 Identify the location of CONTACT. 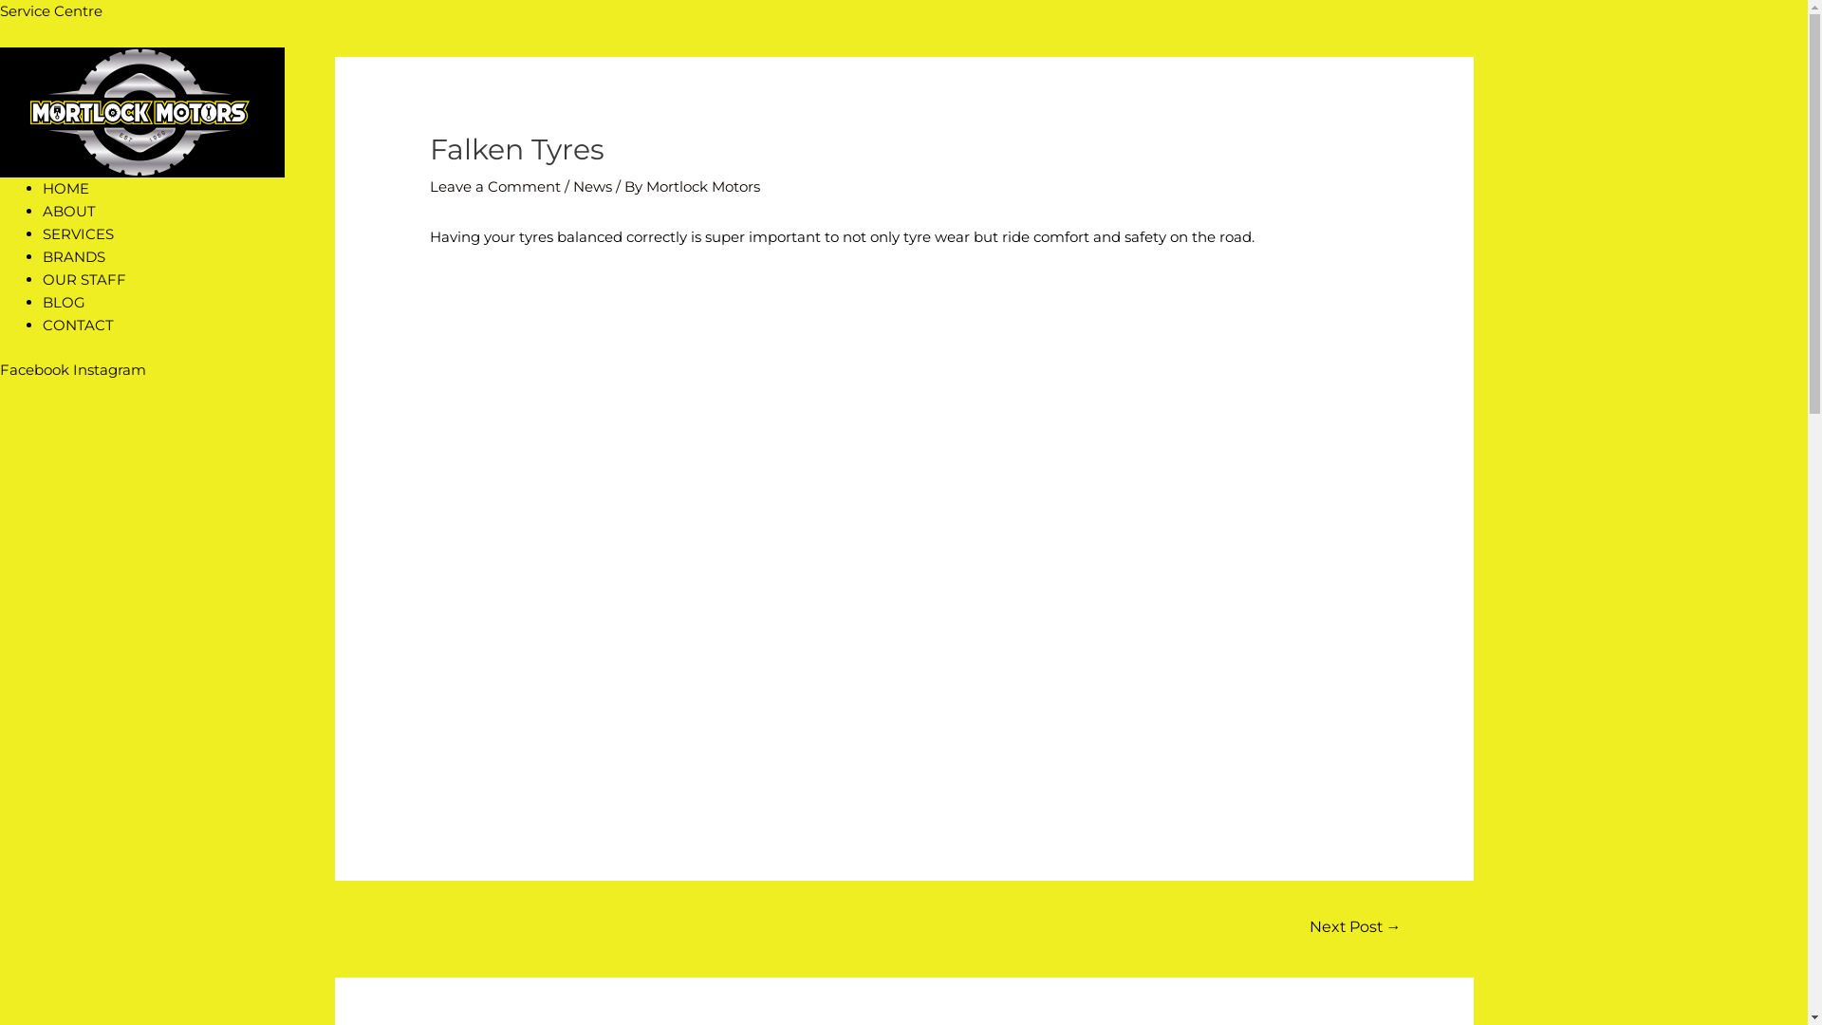
(78, 325).